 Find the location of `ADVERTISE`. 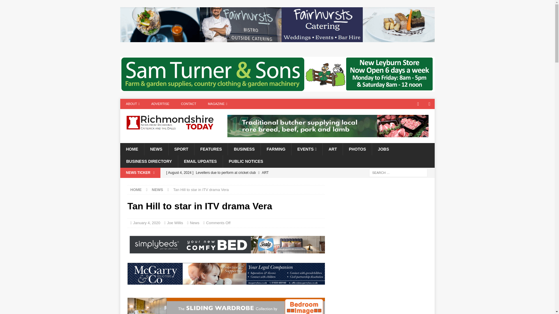

ADVERTISE is located at coordinates (160, 104).